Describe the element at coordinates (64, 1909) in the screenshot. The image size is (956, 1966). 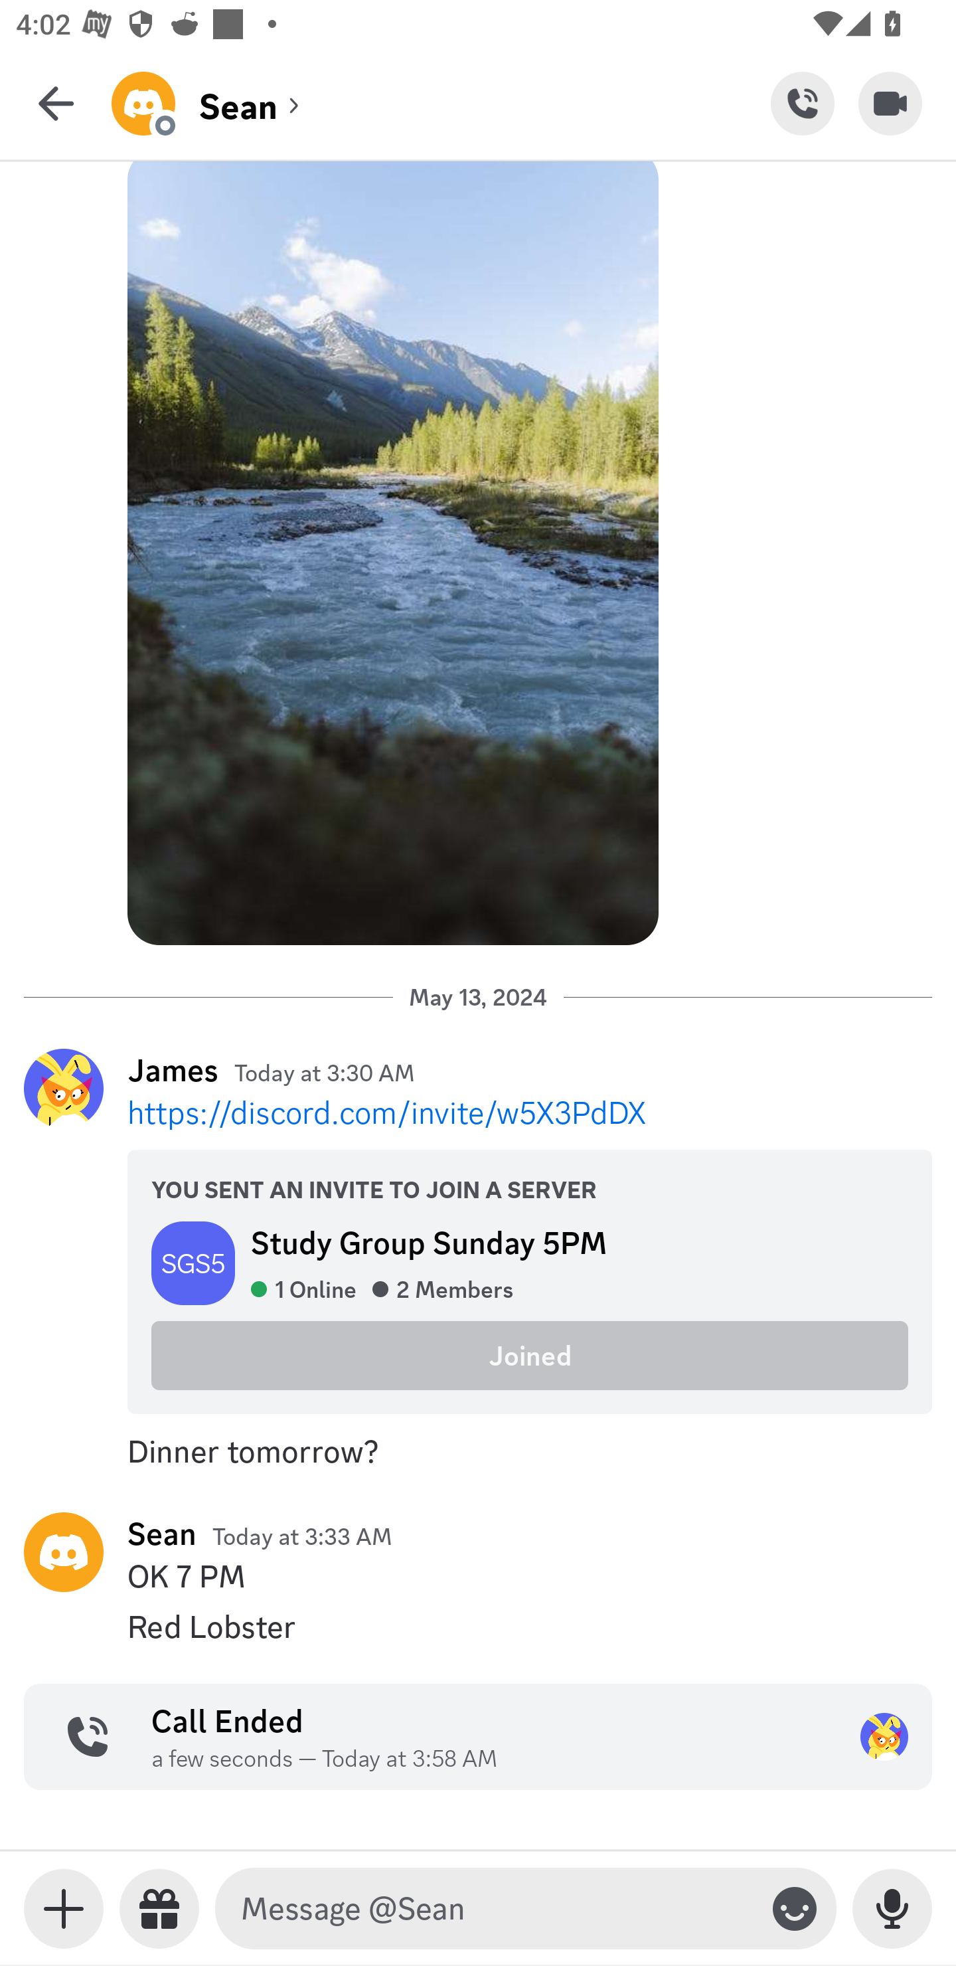
I see `Toggle media keyboard` at that location.